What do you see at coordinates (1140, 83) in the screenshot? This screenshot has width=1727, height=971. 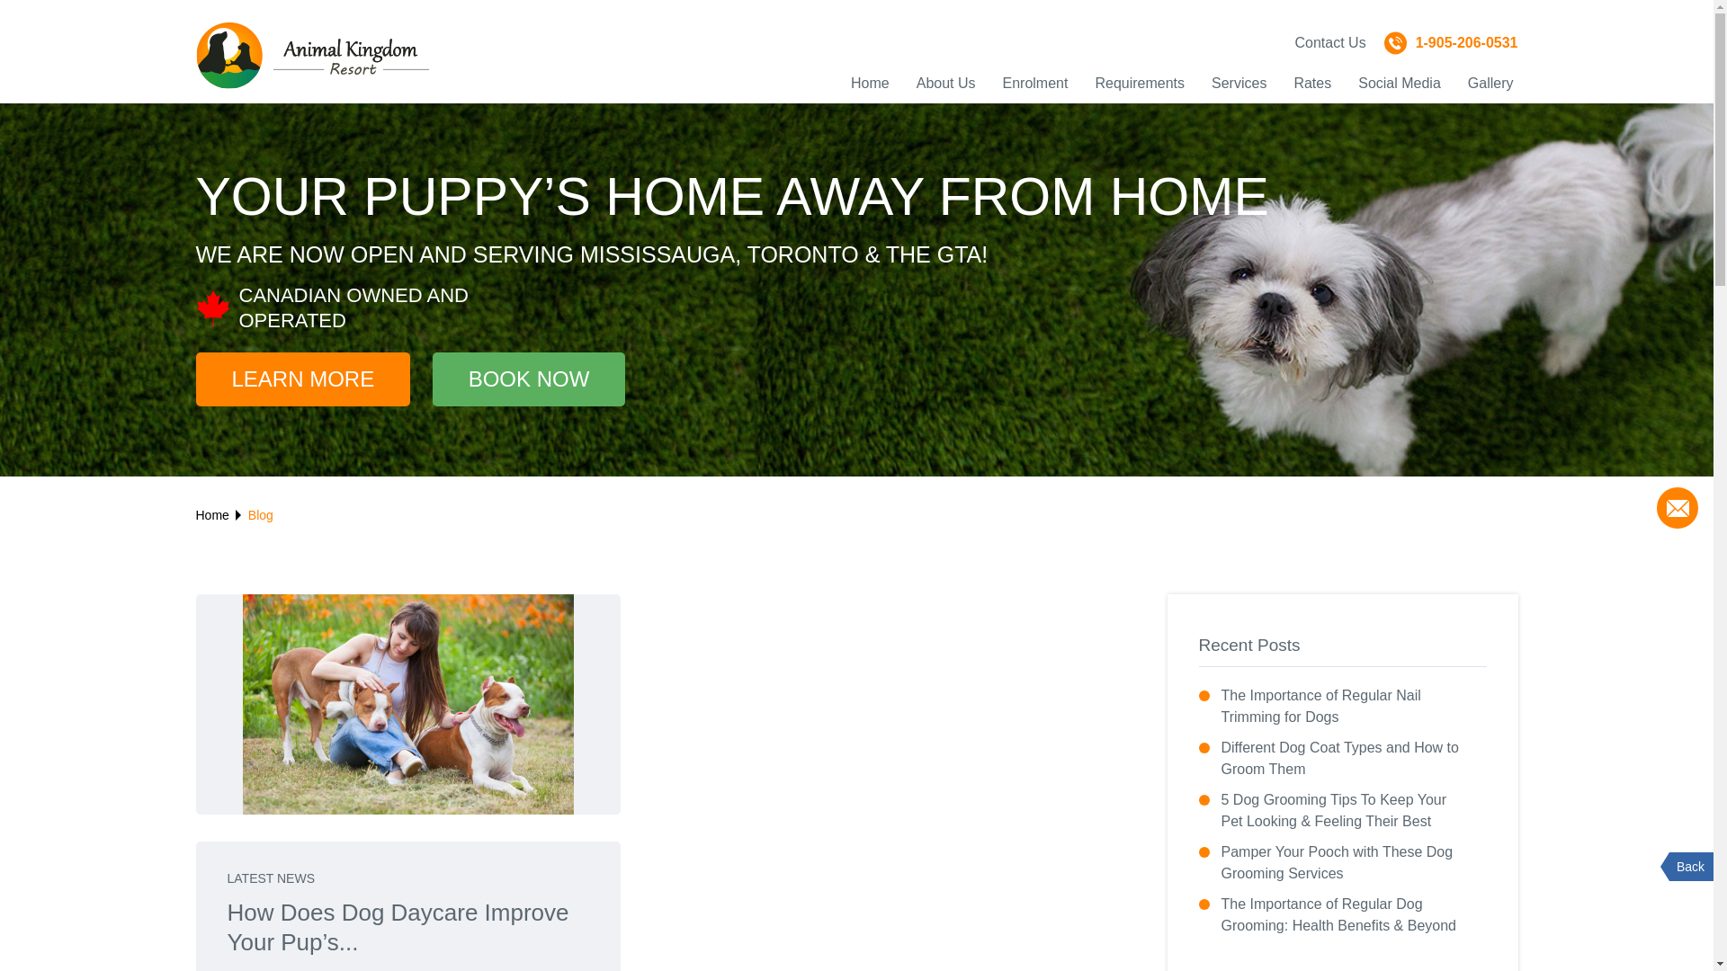 I see `Requirements` at bounding box center [1140, 83].